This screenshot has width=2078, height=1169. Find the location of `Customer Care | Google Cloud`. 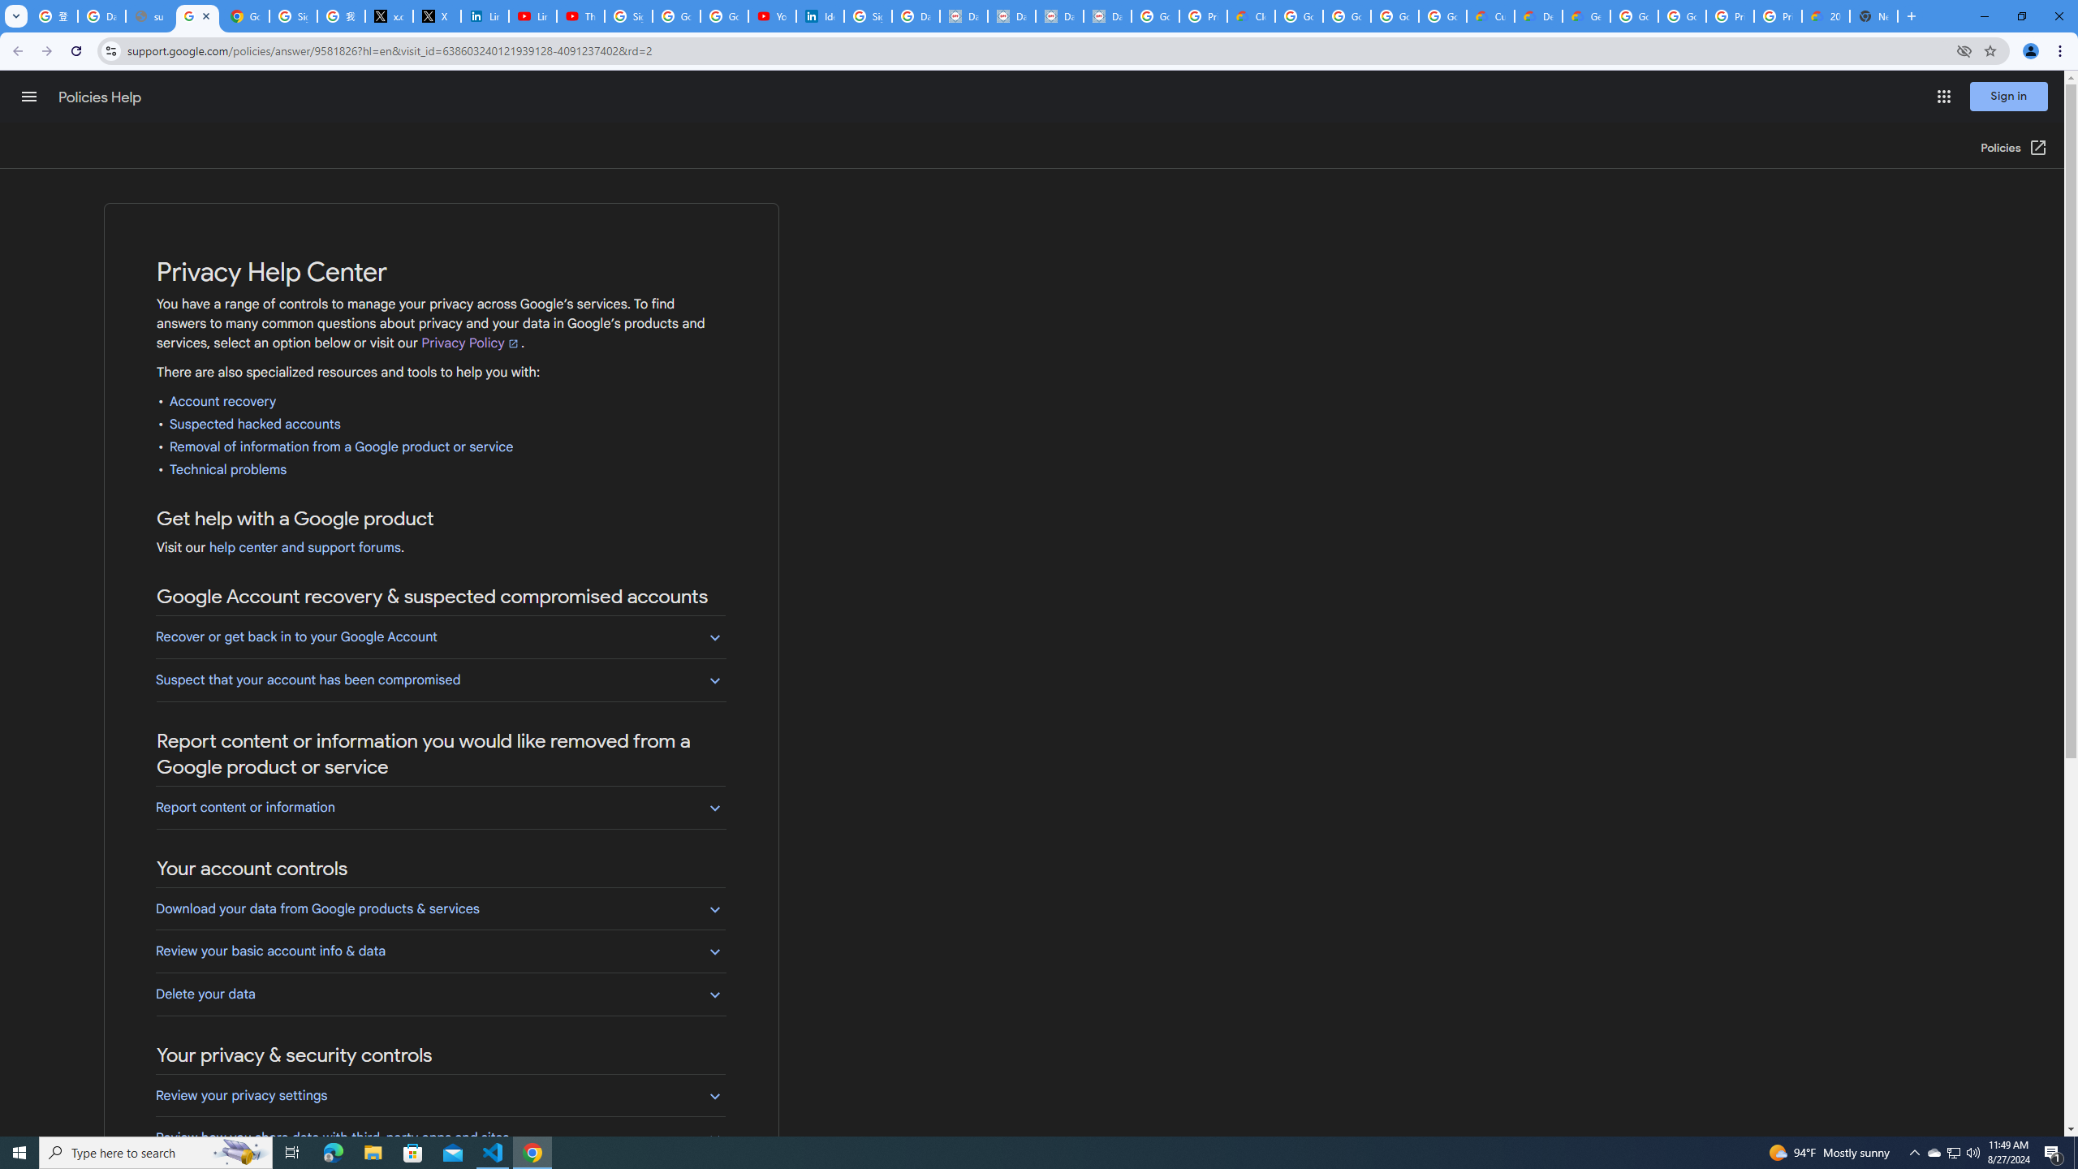

Customer Care | Google Cloud is located at coordinates (1490, 16).